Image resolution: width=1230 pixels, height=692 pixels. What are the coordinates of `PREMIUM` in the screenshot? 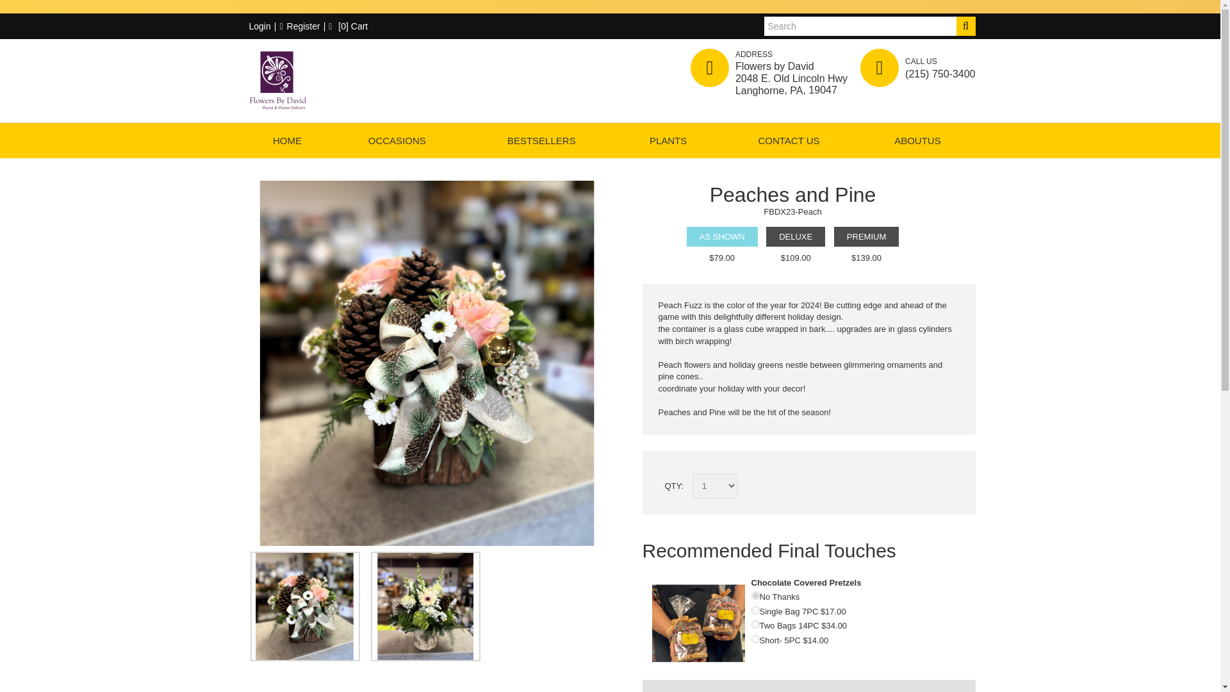 It's located at (866, 236).